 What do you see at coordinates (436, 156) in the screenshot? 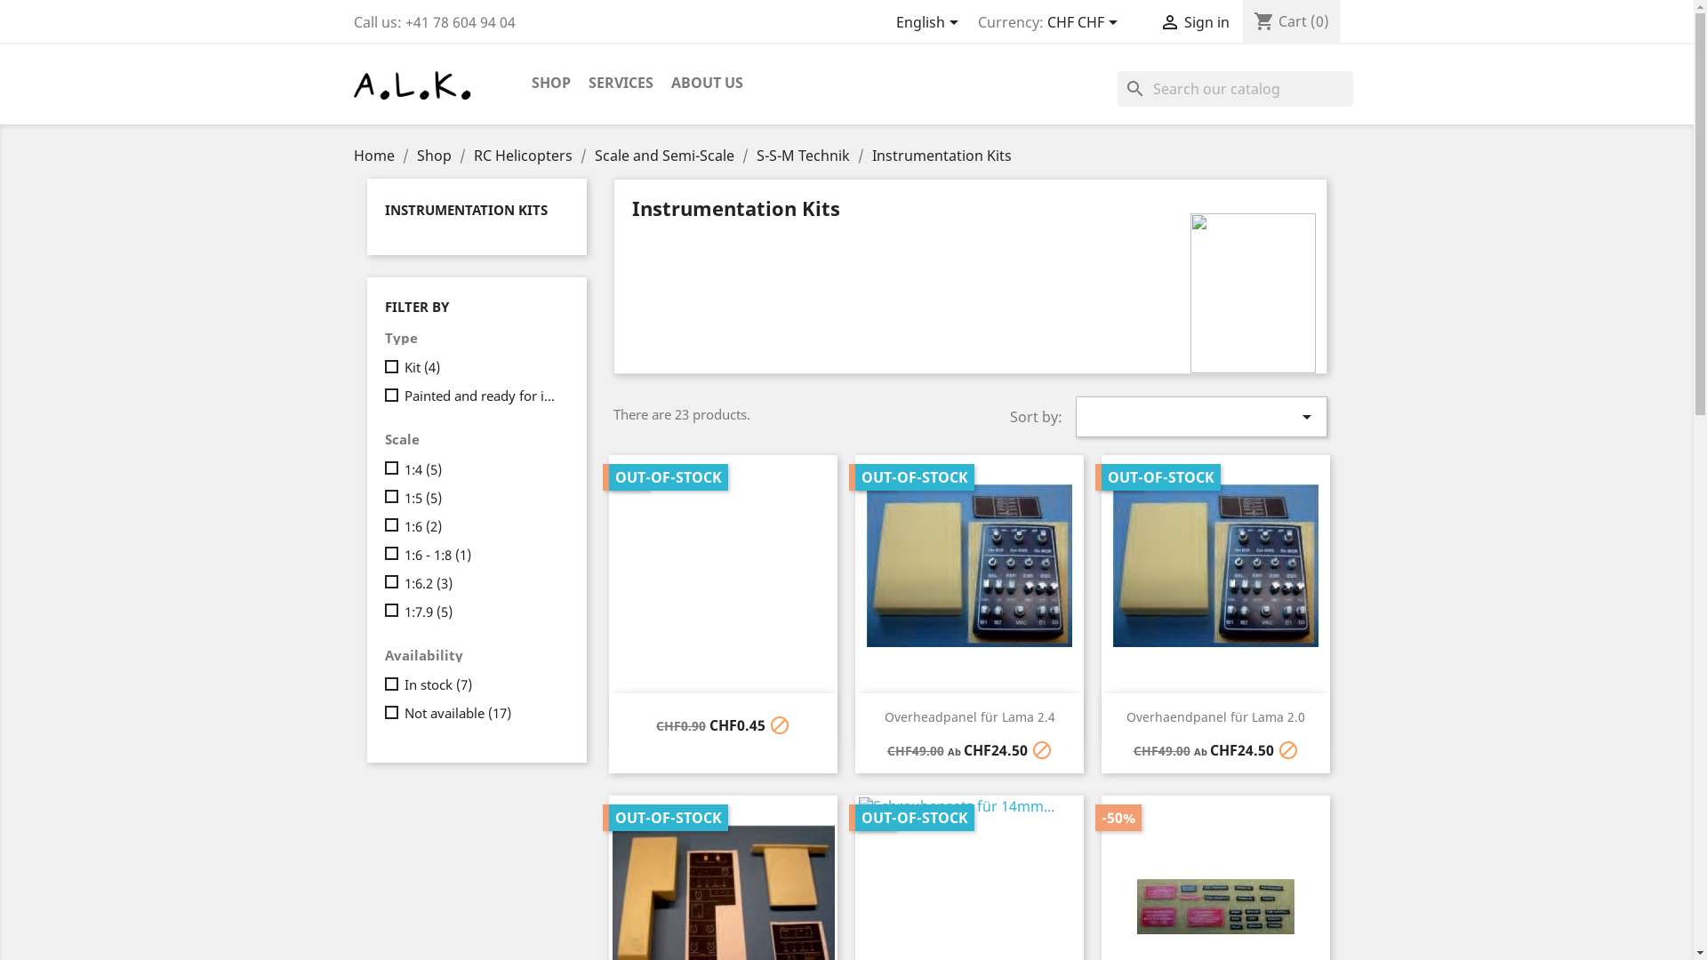
I see `Shop` at bounding box center [436, 156].